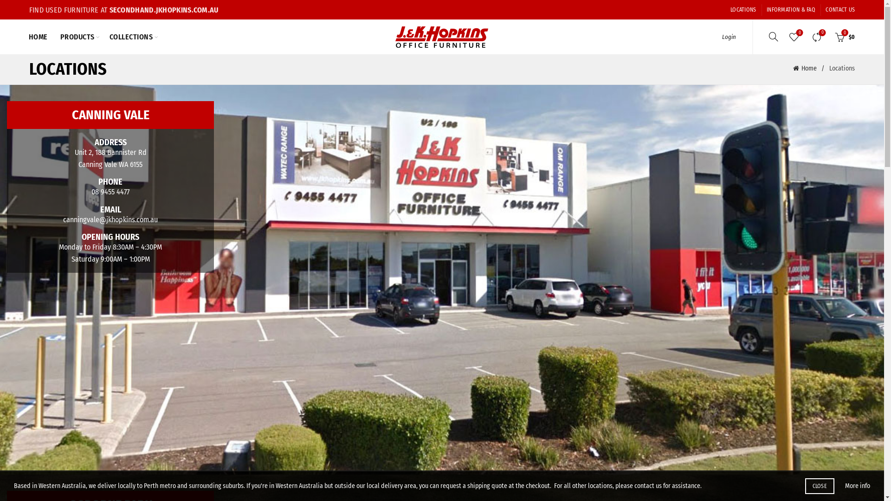 The image size is (891, 501). Describe the element at coordinates (729, 37) in the screenshot. I see `Login` at that location.